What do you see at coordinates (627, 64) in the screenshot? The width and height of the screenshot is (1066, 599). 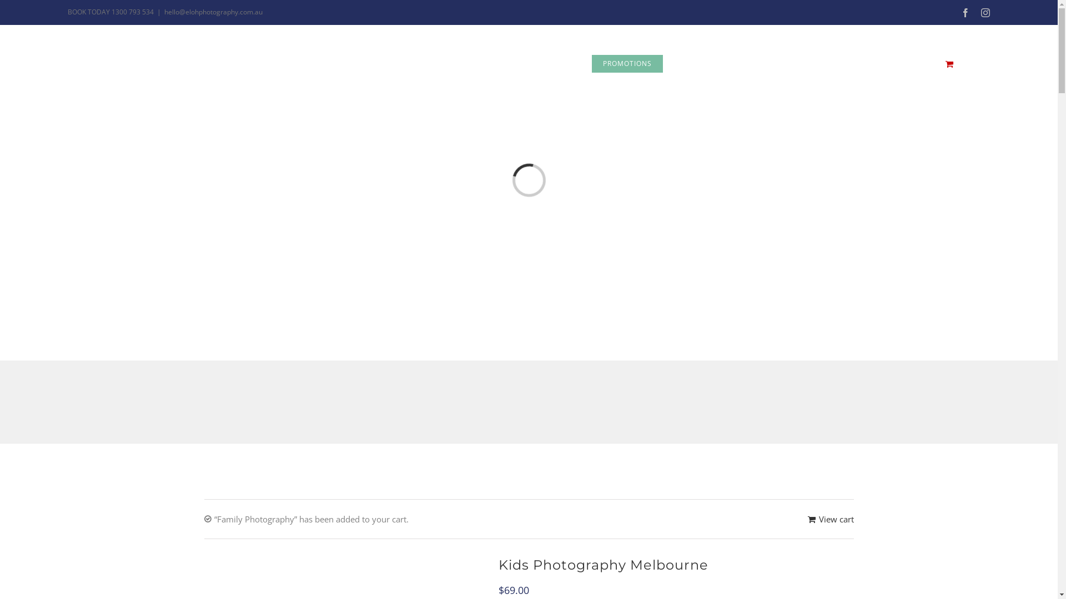 I see `PROMOTIONS` at bounding box center [627, 64].